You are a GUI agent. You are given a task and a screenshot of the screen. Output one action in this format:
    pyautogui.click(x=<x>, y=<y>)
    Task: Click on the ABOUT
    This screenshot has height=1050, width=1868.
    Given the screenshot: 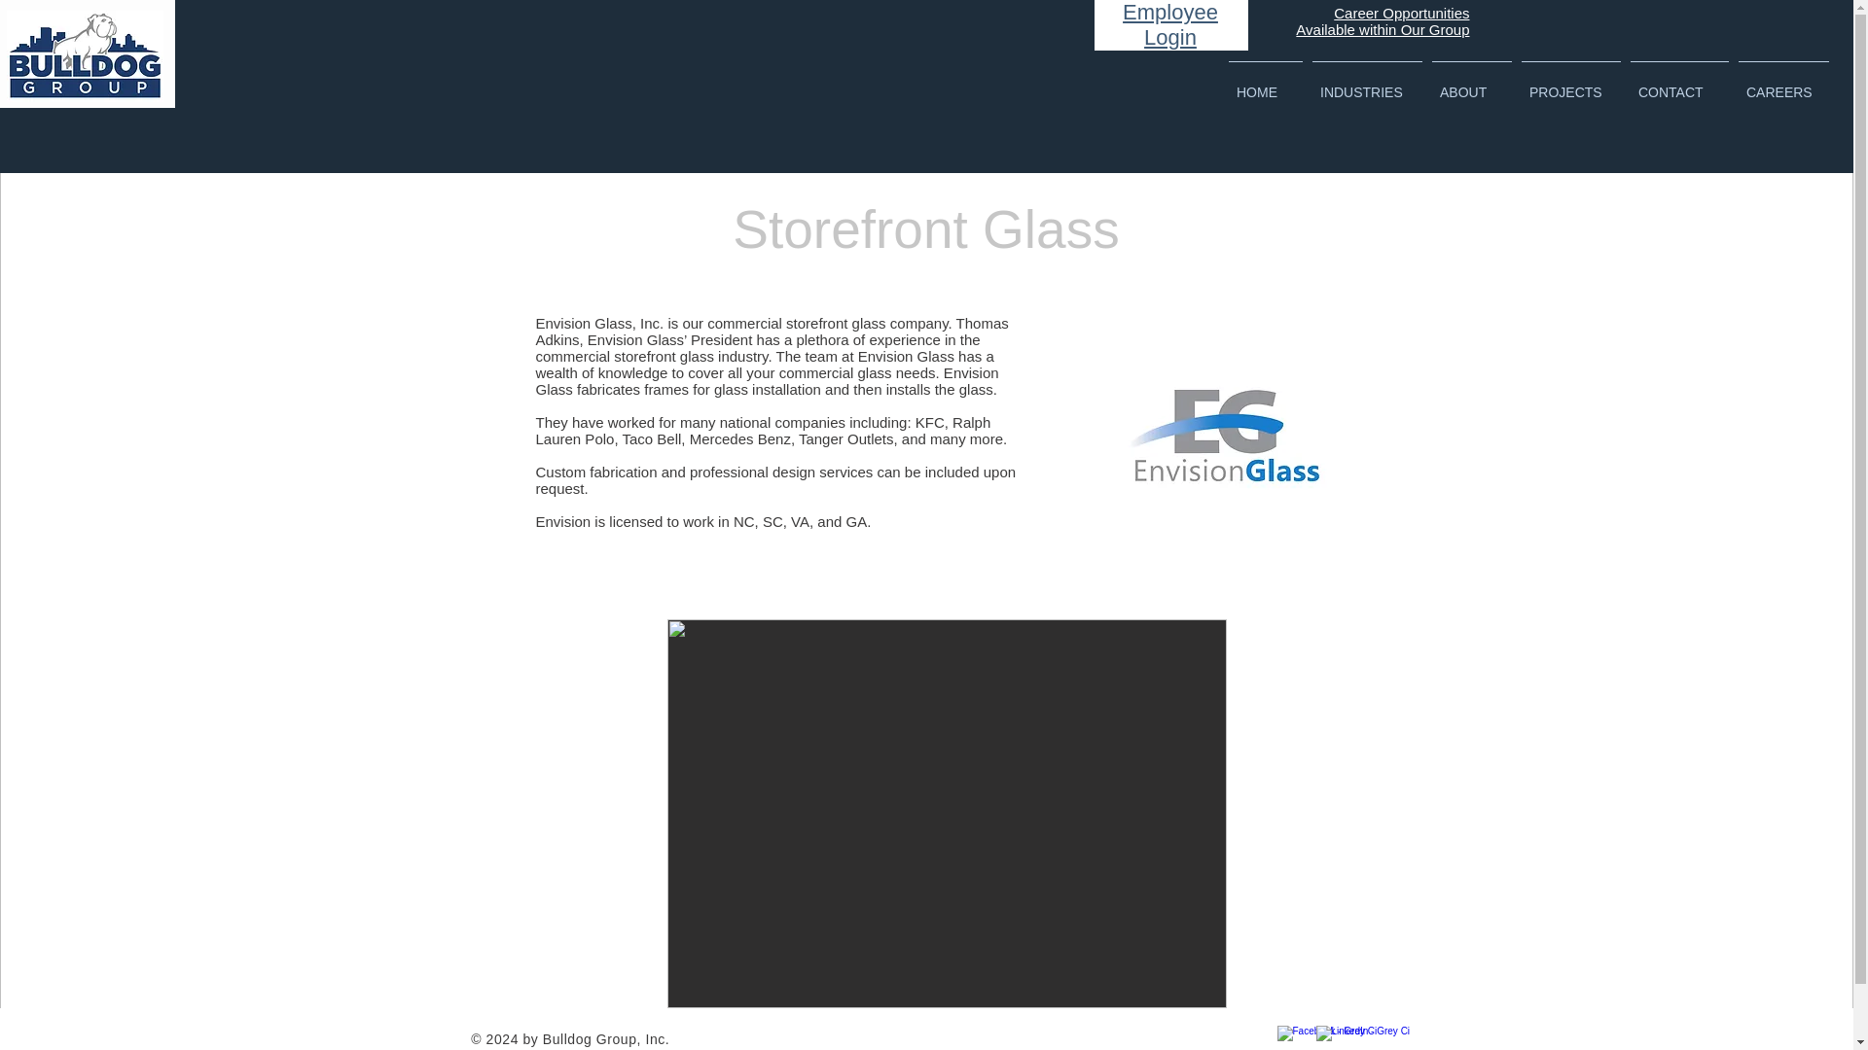 What is the action you would take?
    pyautogui.click(x=1471, y=84)
    